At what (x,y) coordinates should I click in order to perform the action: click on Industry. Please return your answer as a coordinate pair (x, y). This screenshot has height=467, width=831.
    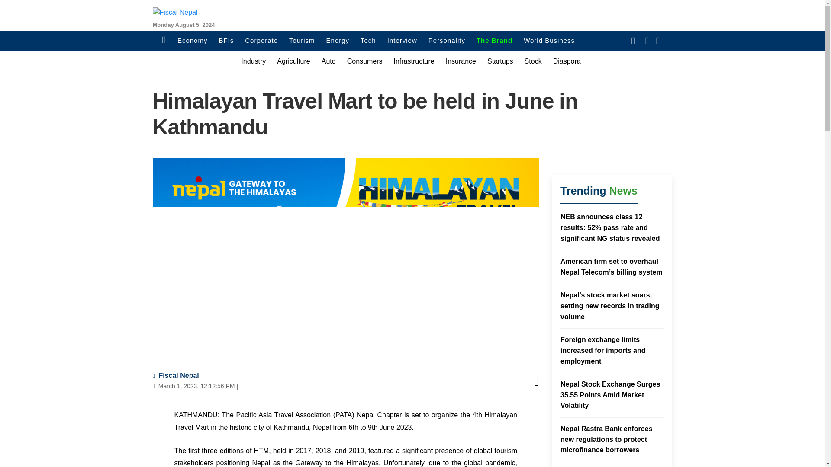
    Looking at the image, I should click on (253, 61).